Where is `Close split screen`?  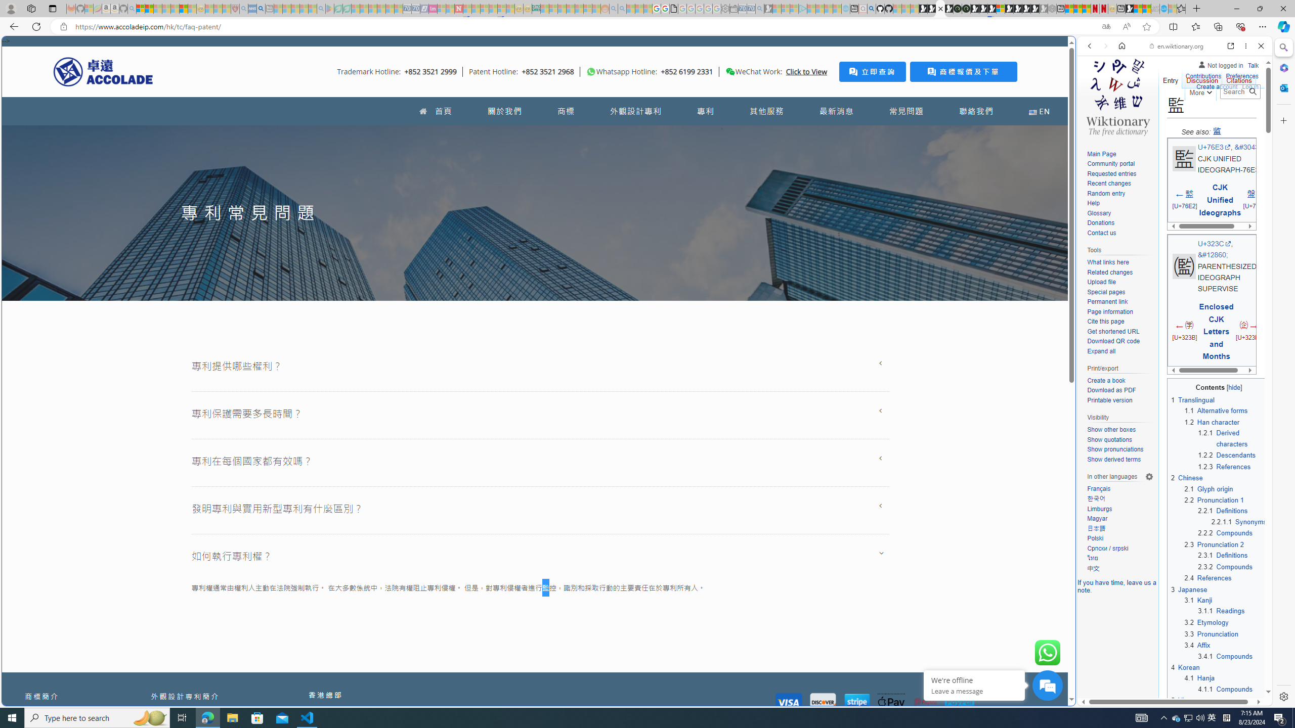
Close split screen is located at coordinates (1074, 51).